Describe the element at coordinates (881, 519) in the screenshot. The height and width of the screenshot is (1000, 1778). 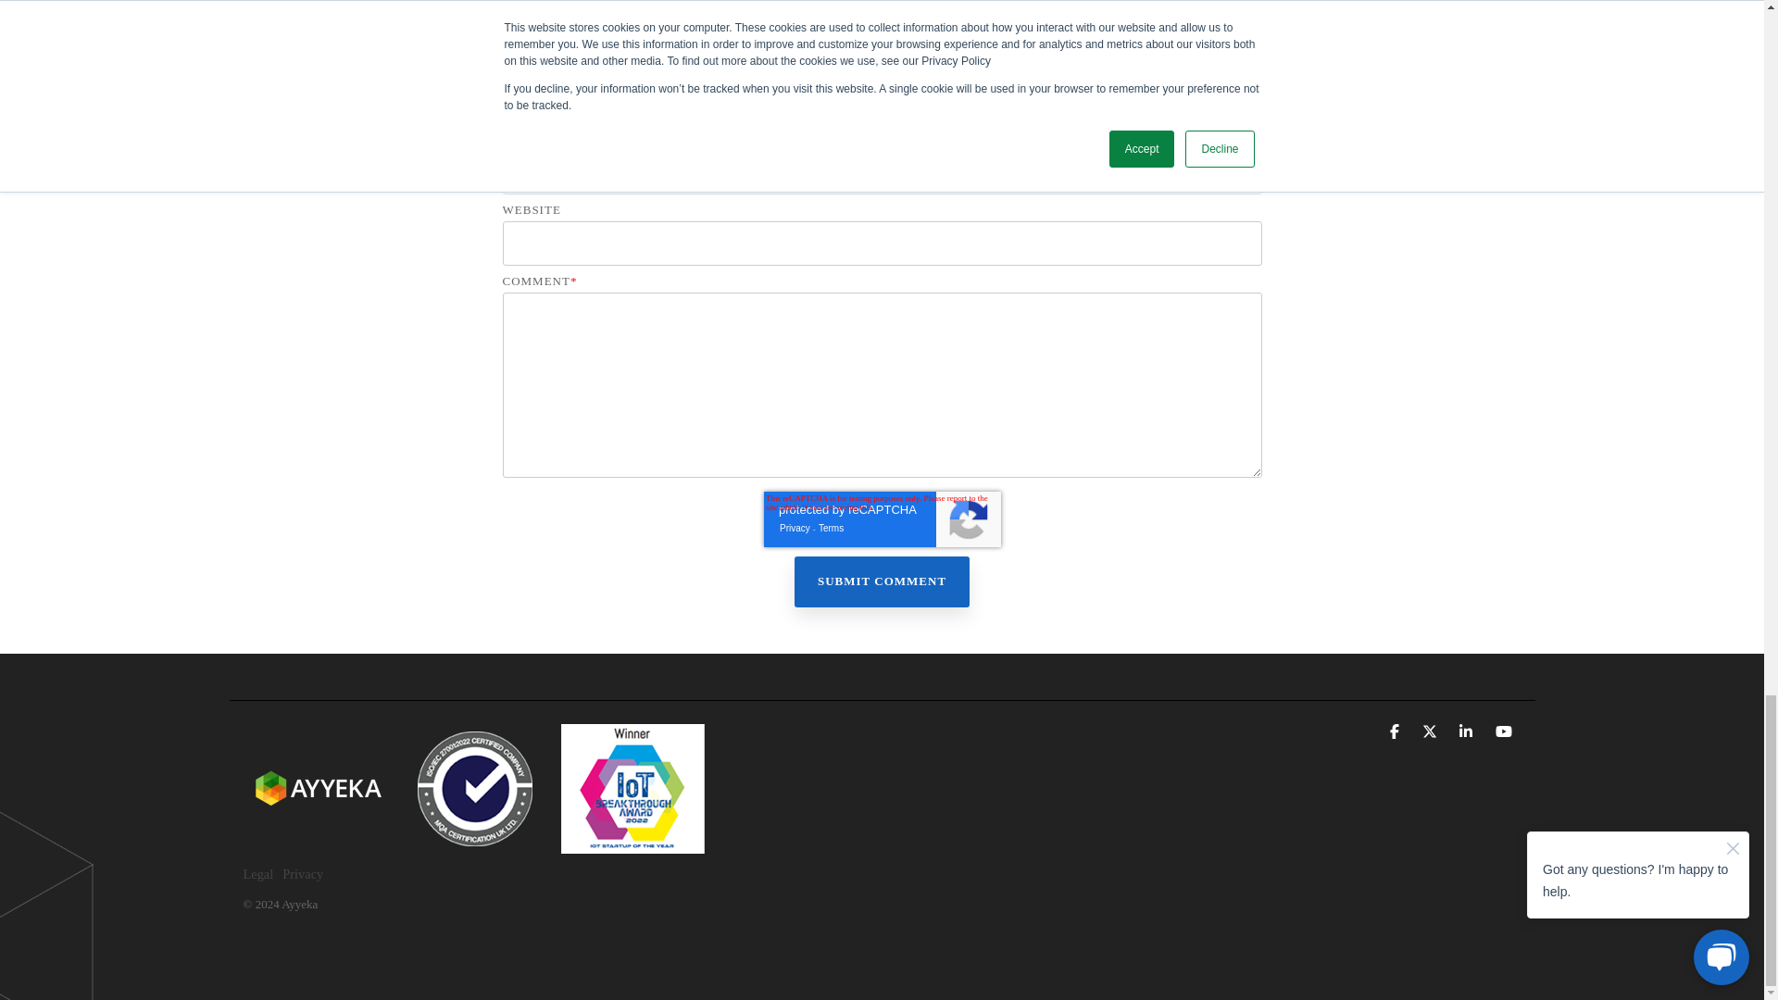
I see `reCAPTCHA` at that location.